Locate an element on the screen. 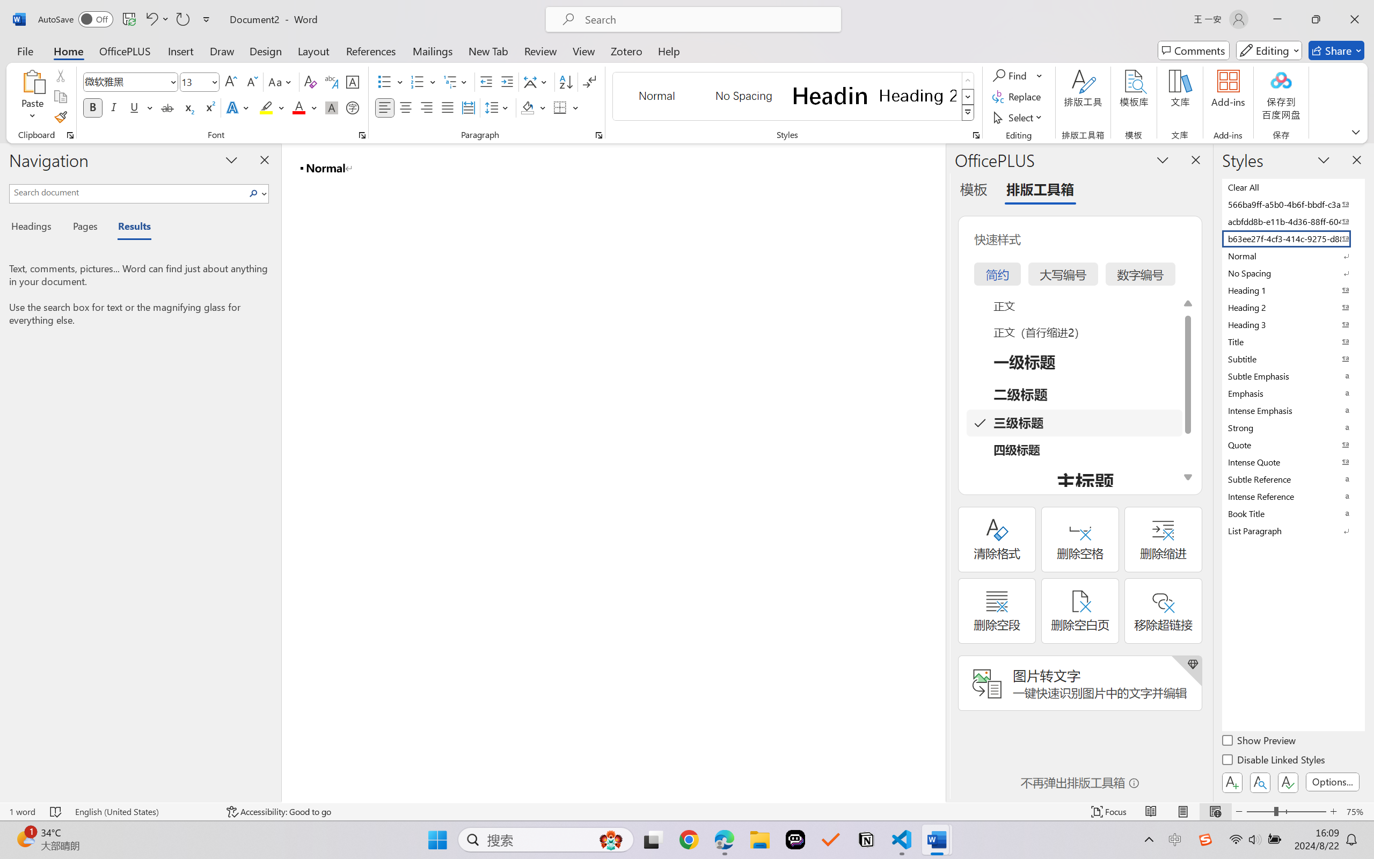  Bold is located at coordinates (93, 107).